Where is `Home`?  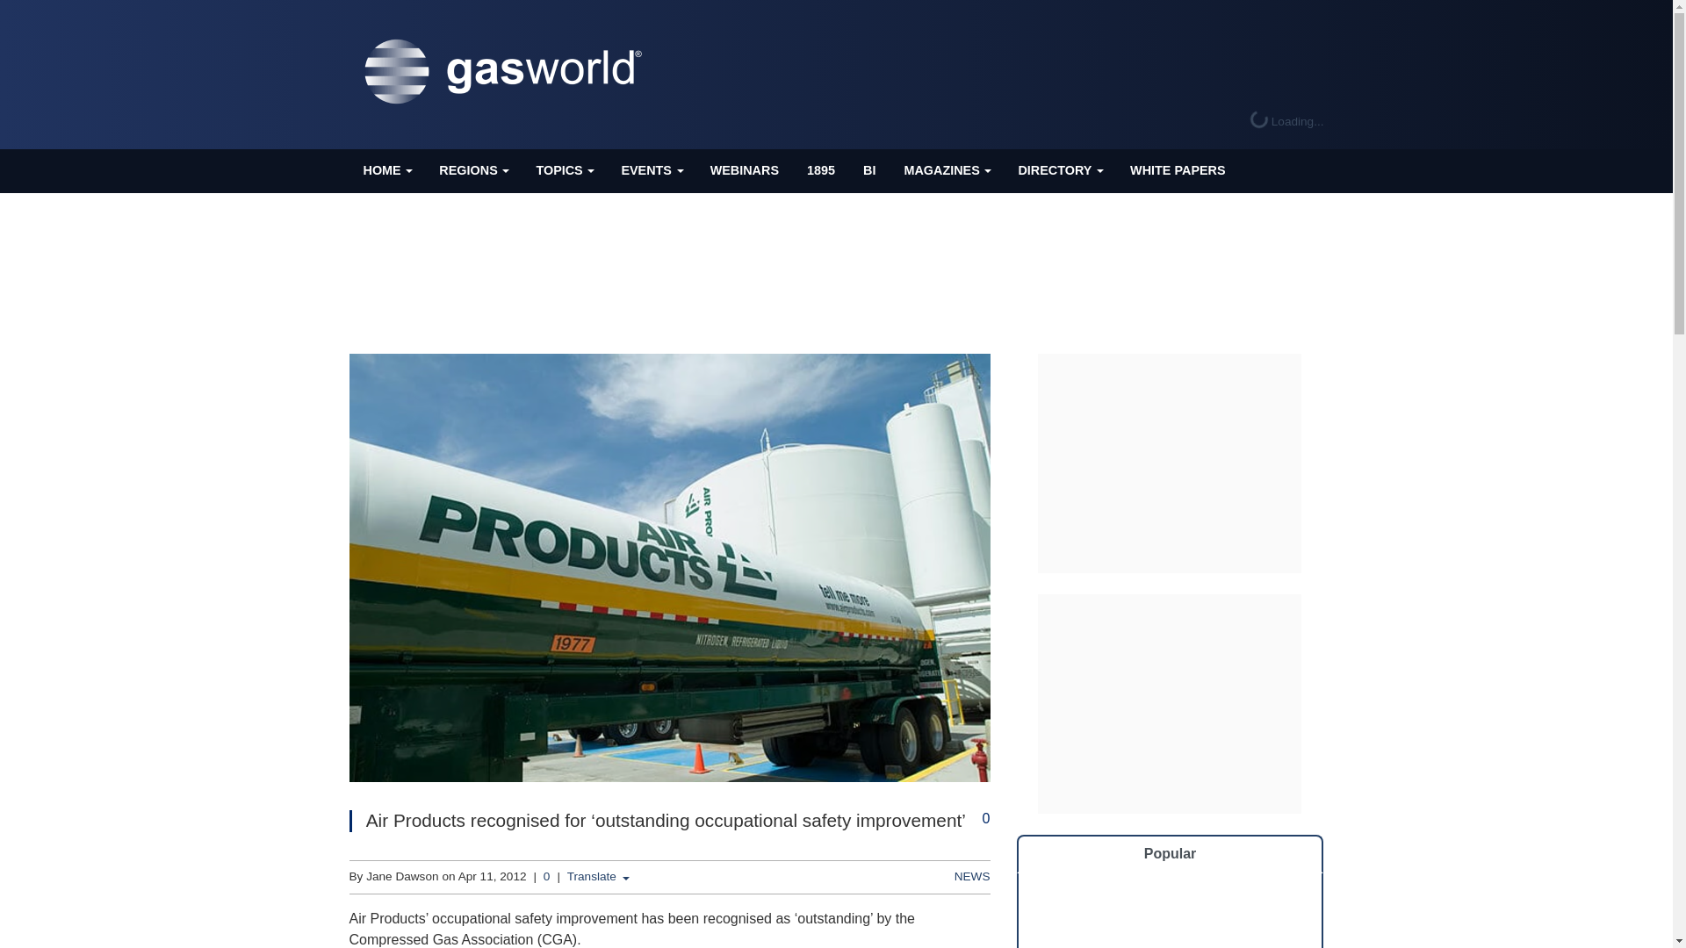
Home is located at coordinates (387, 170).